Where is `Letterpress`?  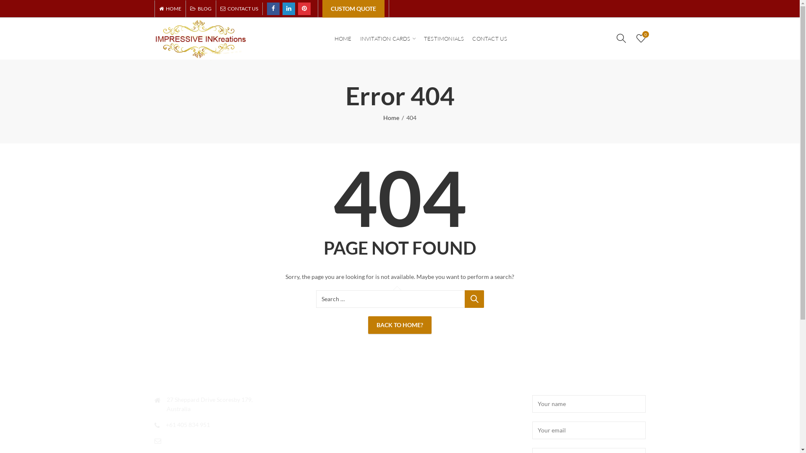
Letterpress is located at coordinates (421, 415).